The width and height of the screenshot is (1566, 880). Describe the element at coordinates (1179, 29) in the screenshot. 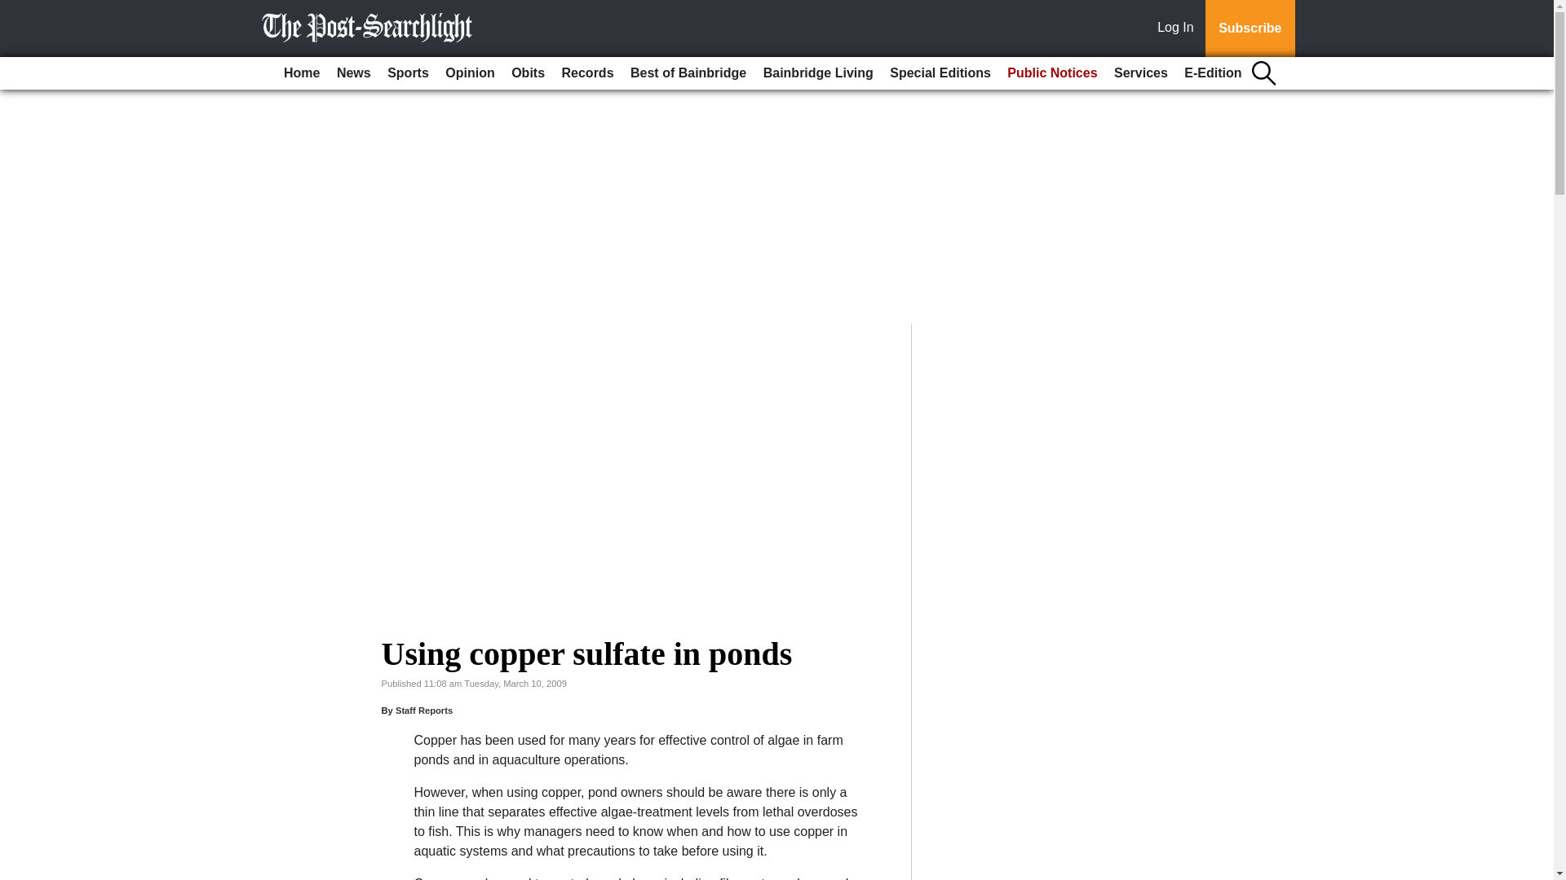

I see `Log In` at that location.